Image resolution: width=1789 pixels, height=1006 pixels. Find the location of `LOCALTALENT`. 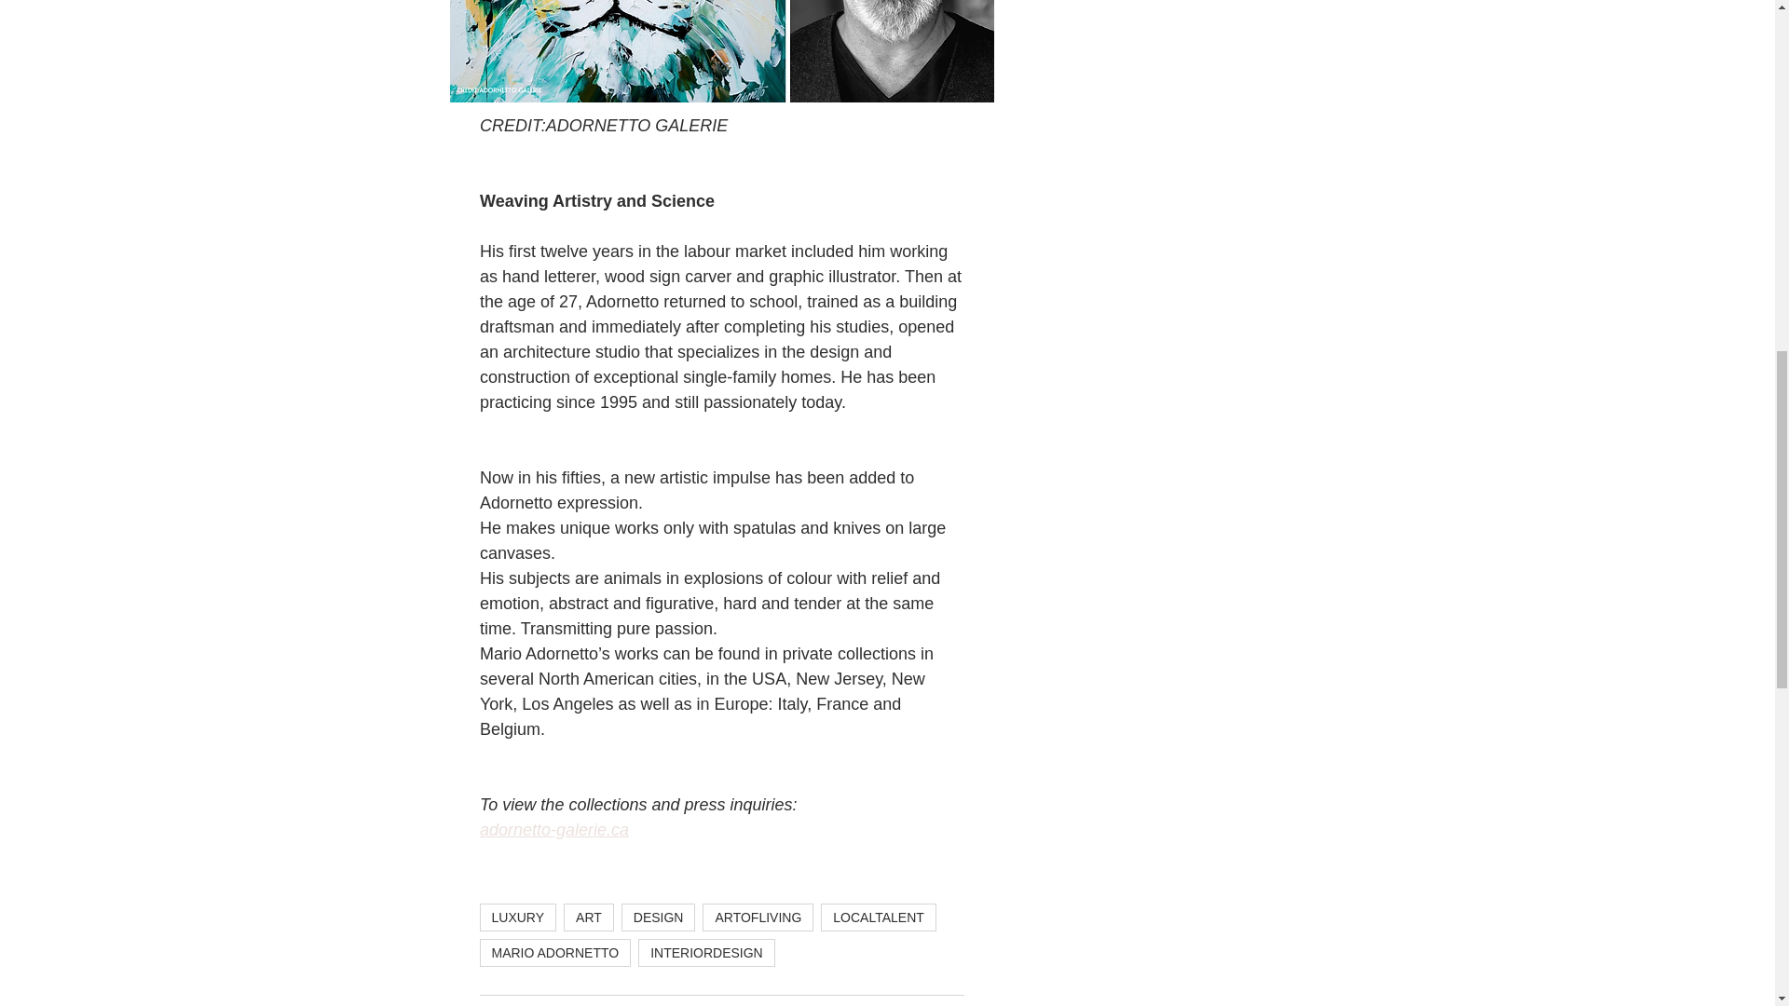

LOCALTALENT is located at coordinates (878, 917).